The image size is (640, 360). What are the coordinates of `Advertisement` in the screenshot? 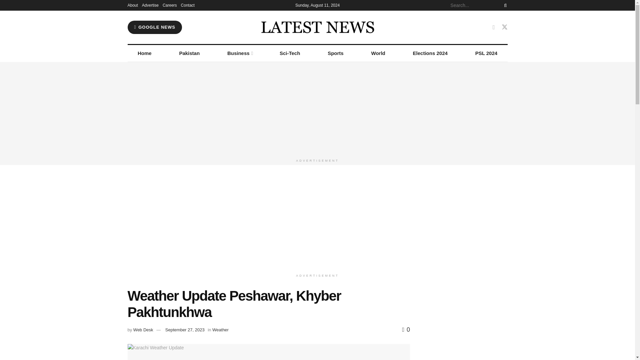 It's located at (317, 216).